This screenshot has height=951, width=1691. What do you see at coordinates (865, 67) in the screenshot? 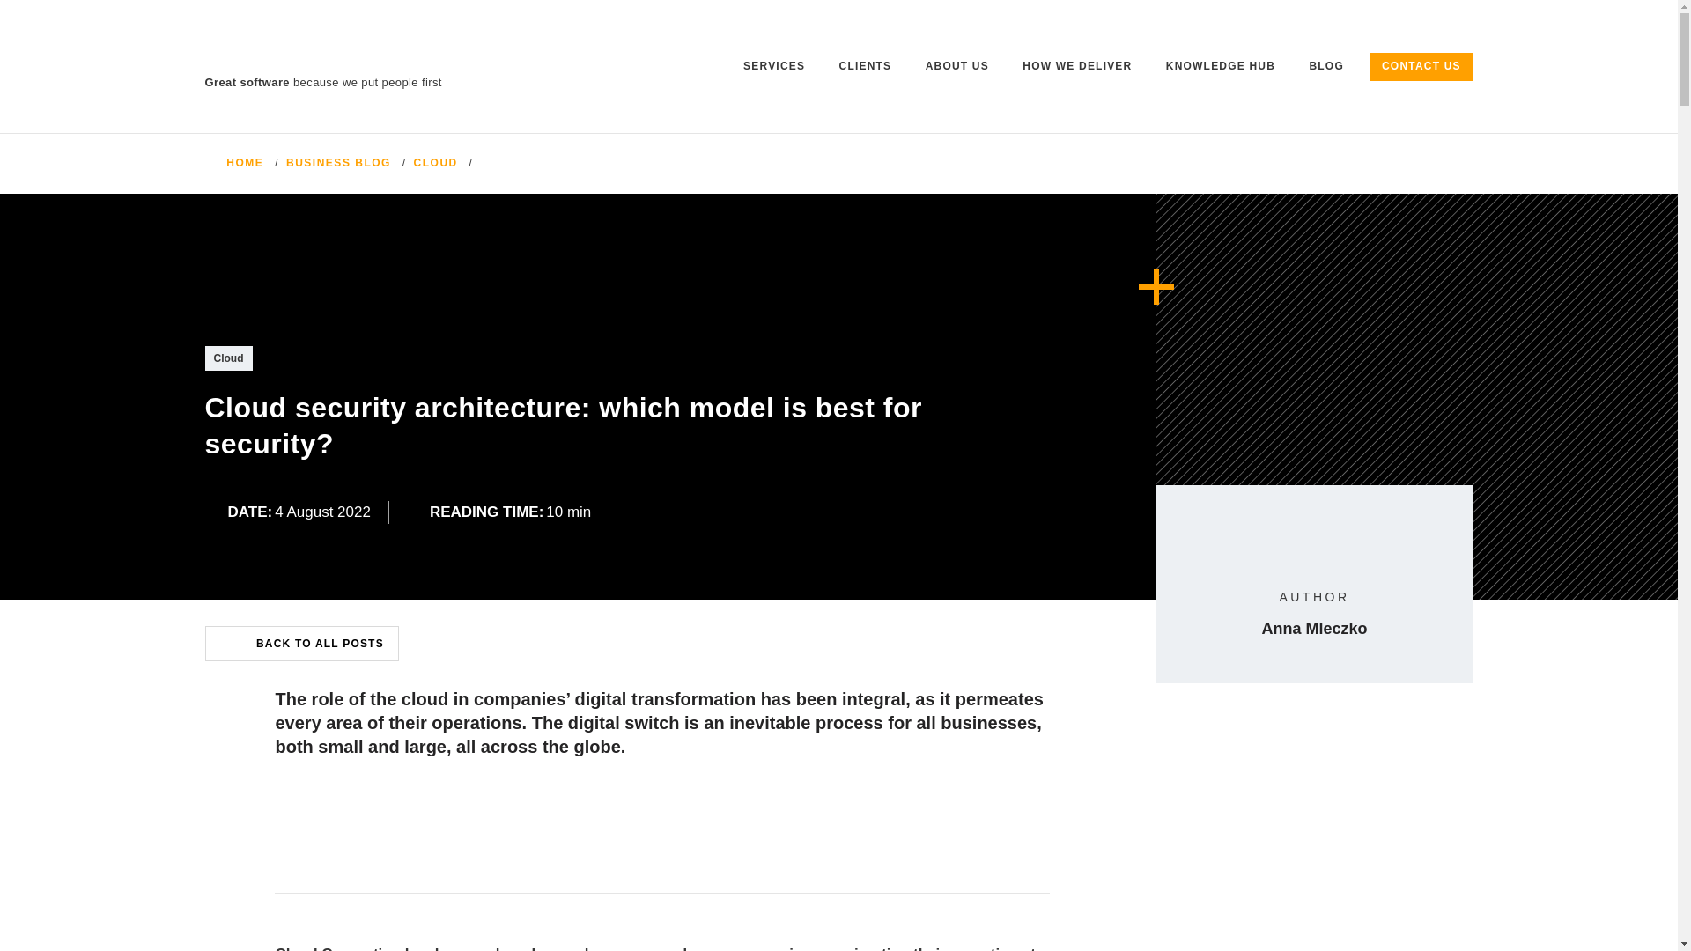
I see `CLIENTS` at bounding box center [865, 67].